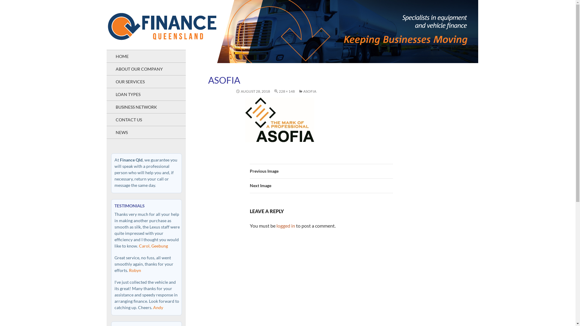  What do you see at coordinates (146, 120) in the screenshot?
I see `CONTACT US` at bounding box center [146, 120].